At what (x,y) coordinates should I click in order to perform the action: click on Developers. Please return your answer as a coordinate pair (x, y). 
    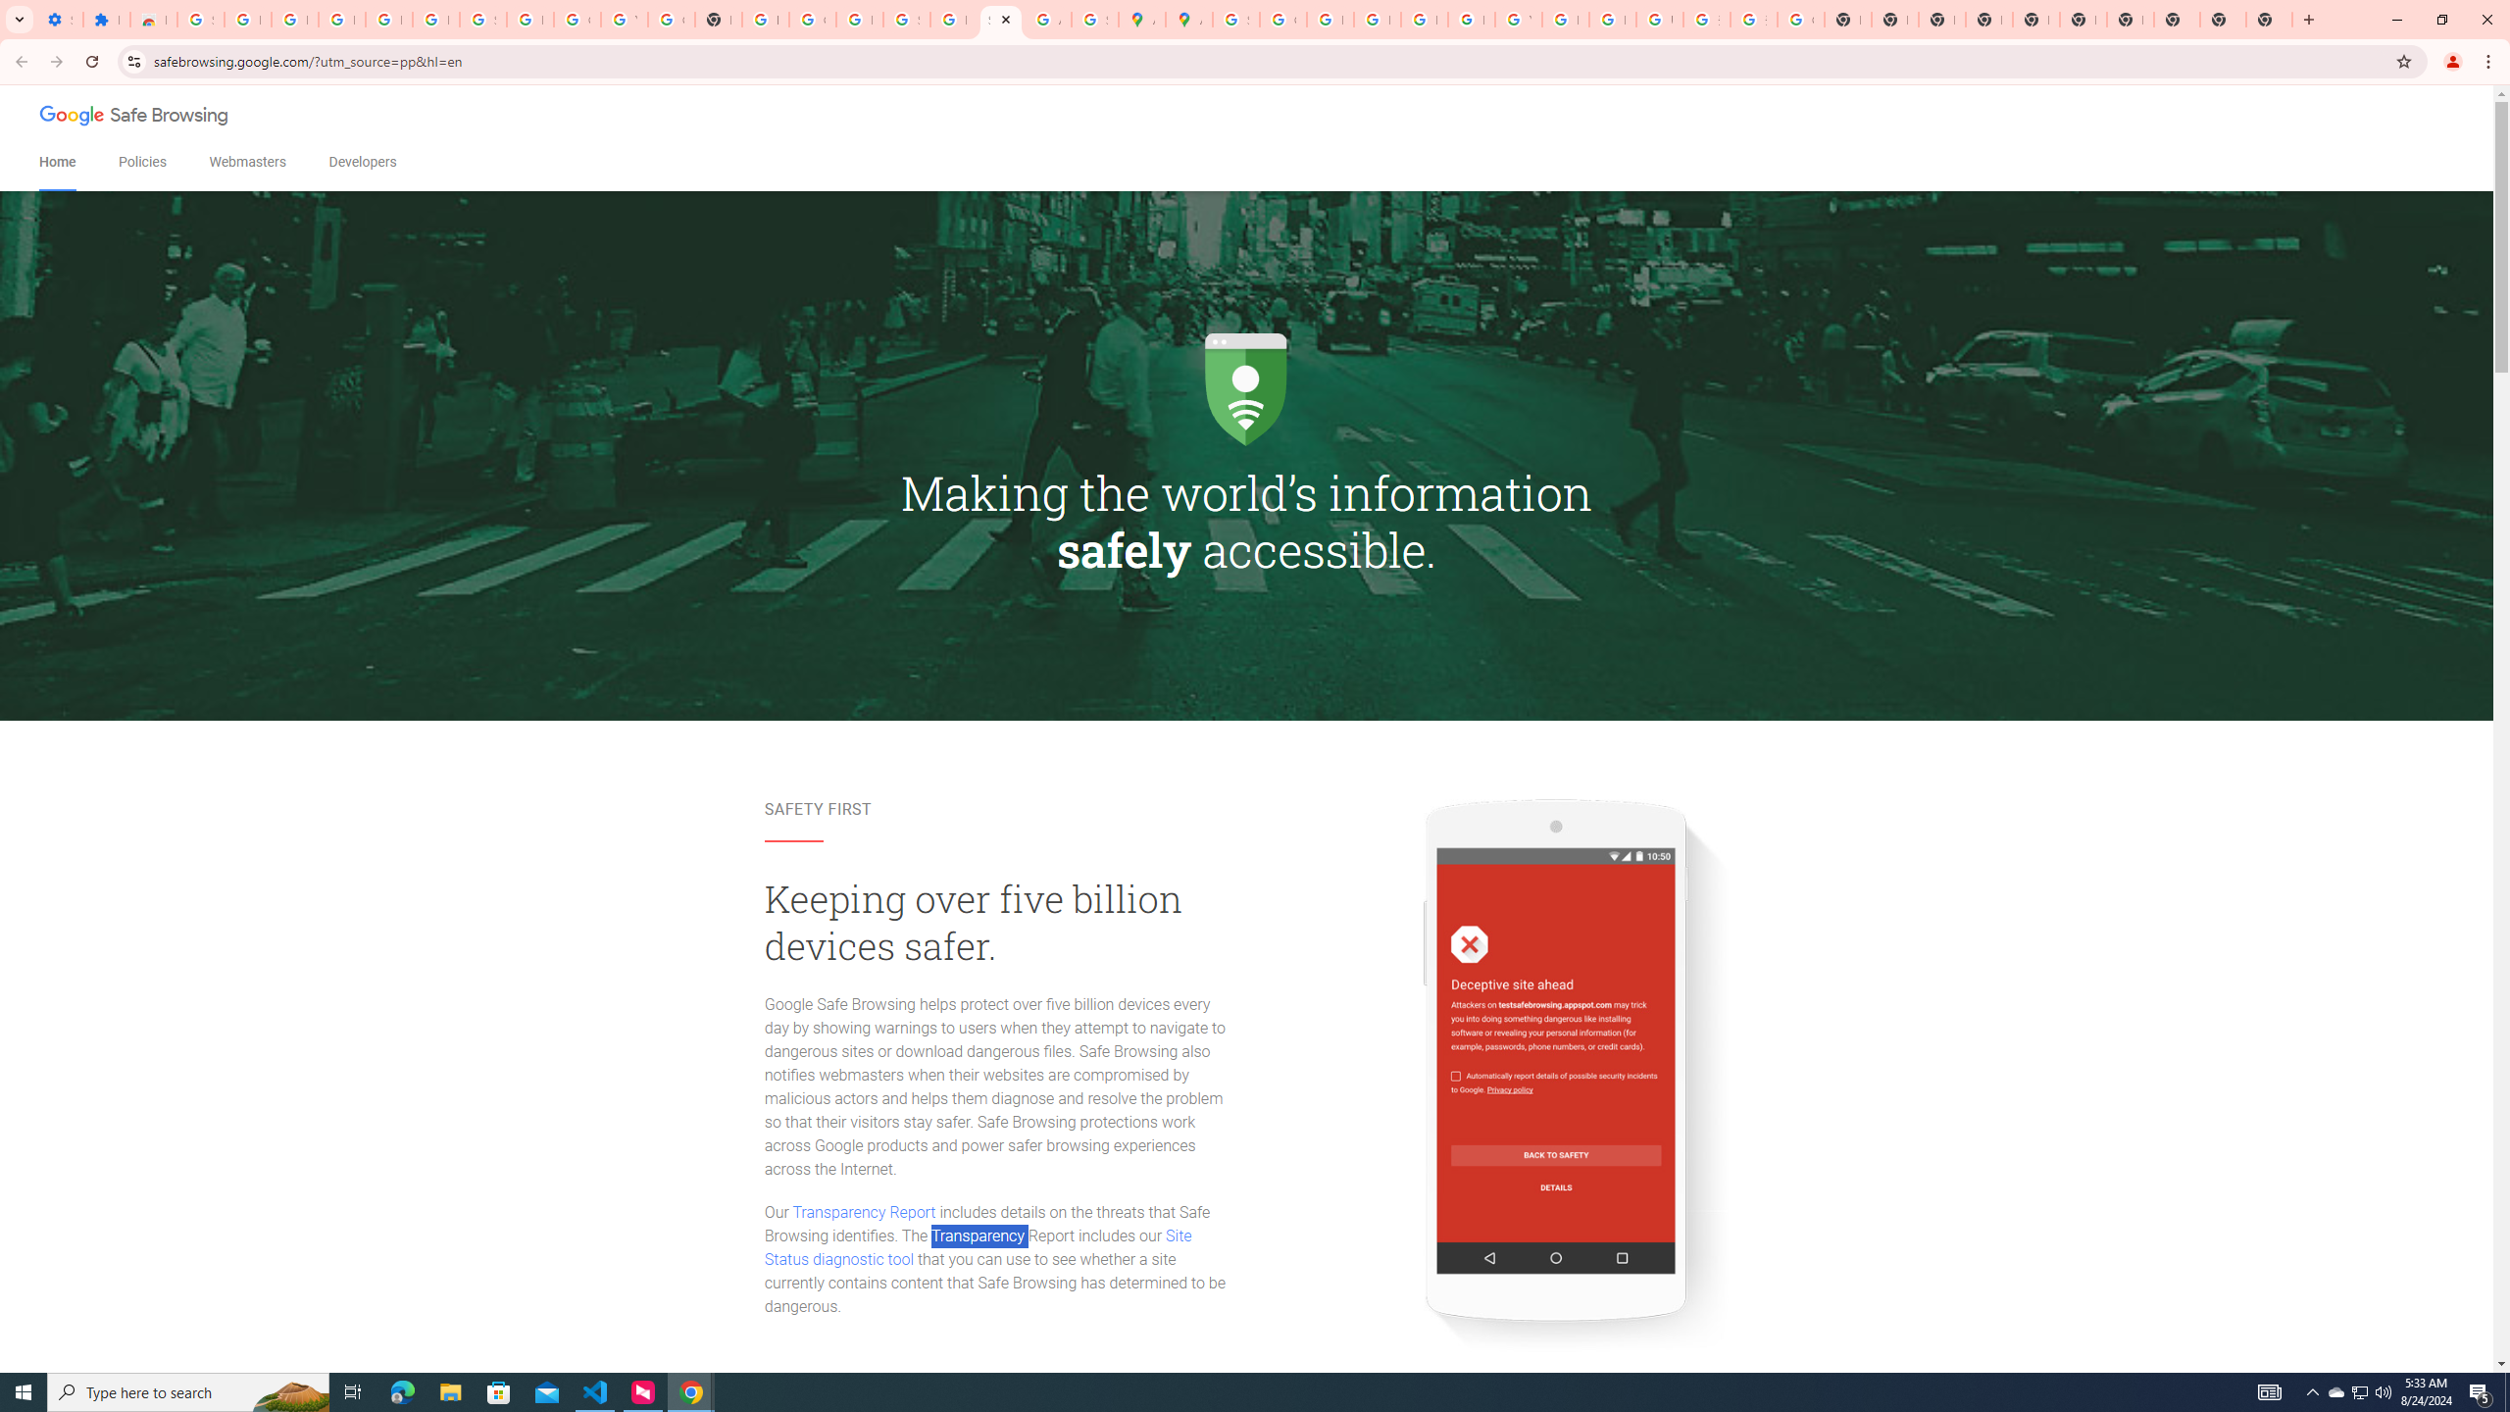
    Looking at the image, I should click on (363, 163).